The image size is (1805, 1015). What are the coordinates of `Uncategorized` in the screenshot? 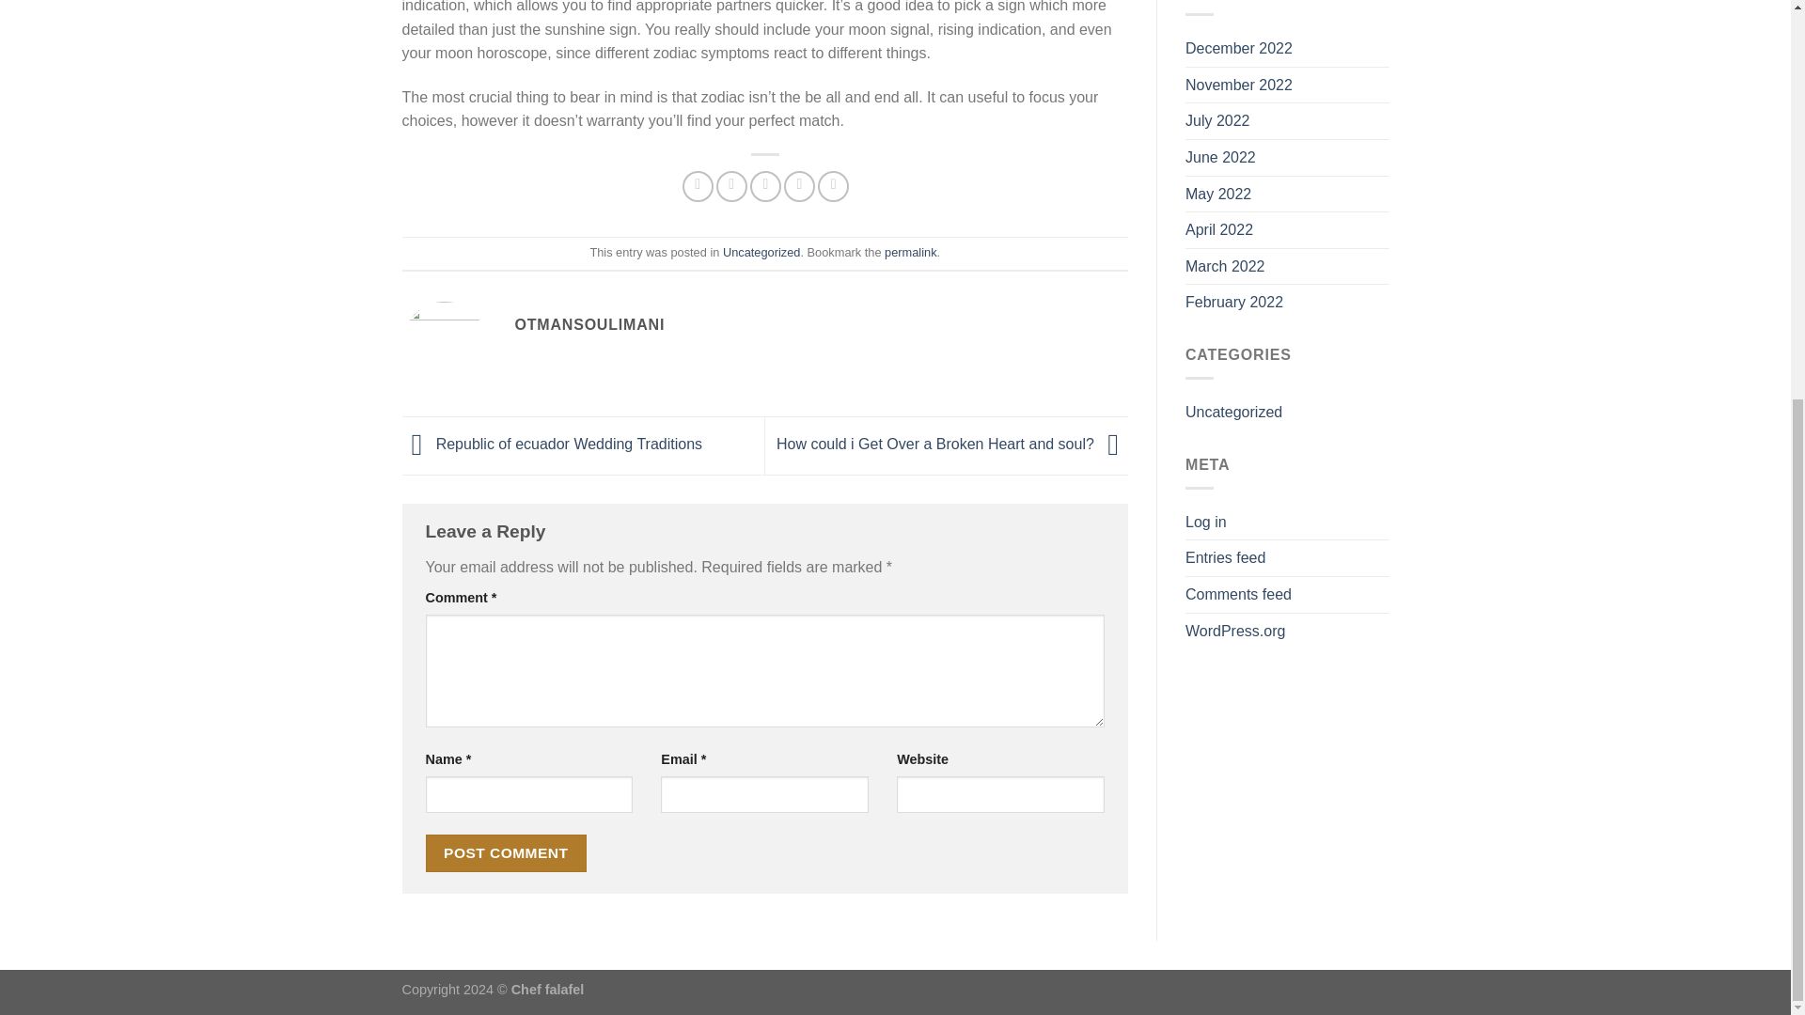 It's located at (761, 252).